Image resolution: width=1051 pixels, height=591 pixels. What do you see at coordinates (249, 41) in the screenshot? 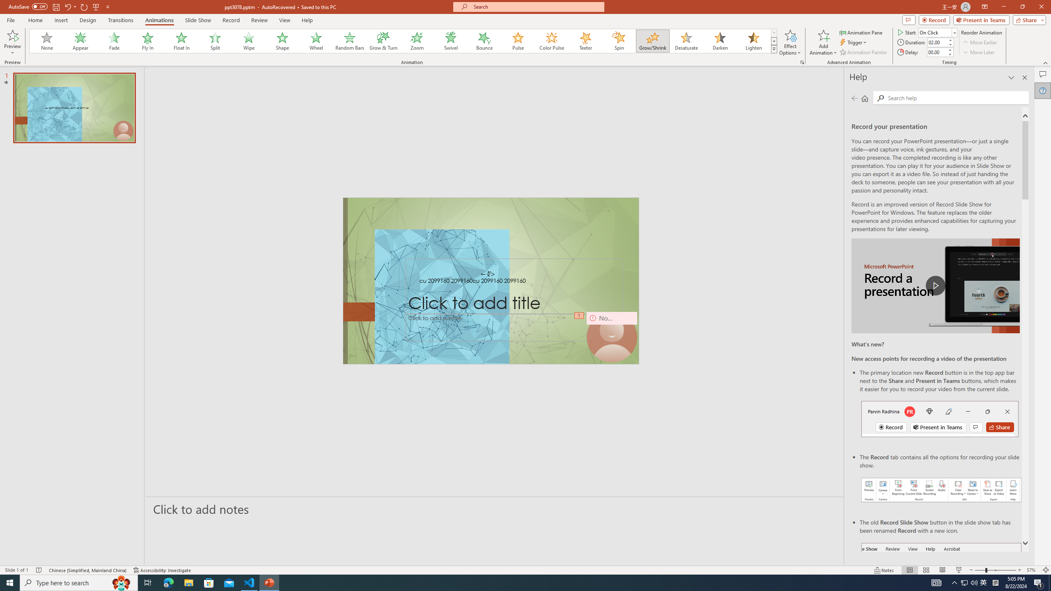
I see `Wipe` at bounding box center [249, 41].